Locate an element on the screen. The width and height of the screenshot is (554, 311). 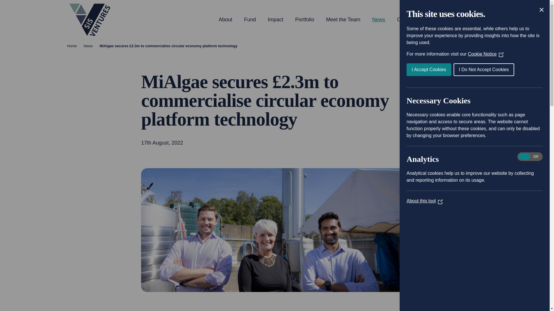
Contact is located at coordinates (406, 20).